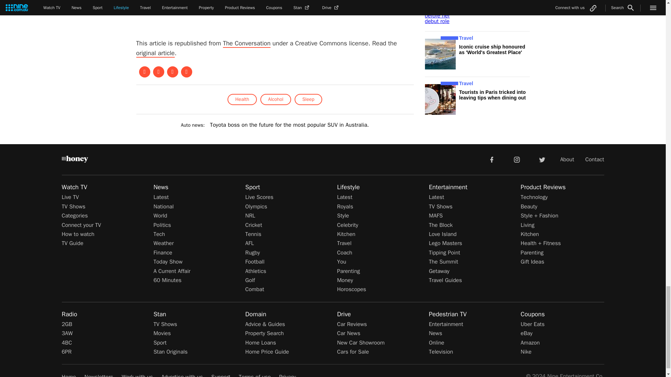 Image resolution: width=671 pixels, height=377 pixels. I want to click on facebook, so click(491, 160).